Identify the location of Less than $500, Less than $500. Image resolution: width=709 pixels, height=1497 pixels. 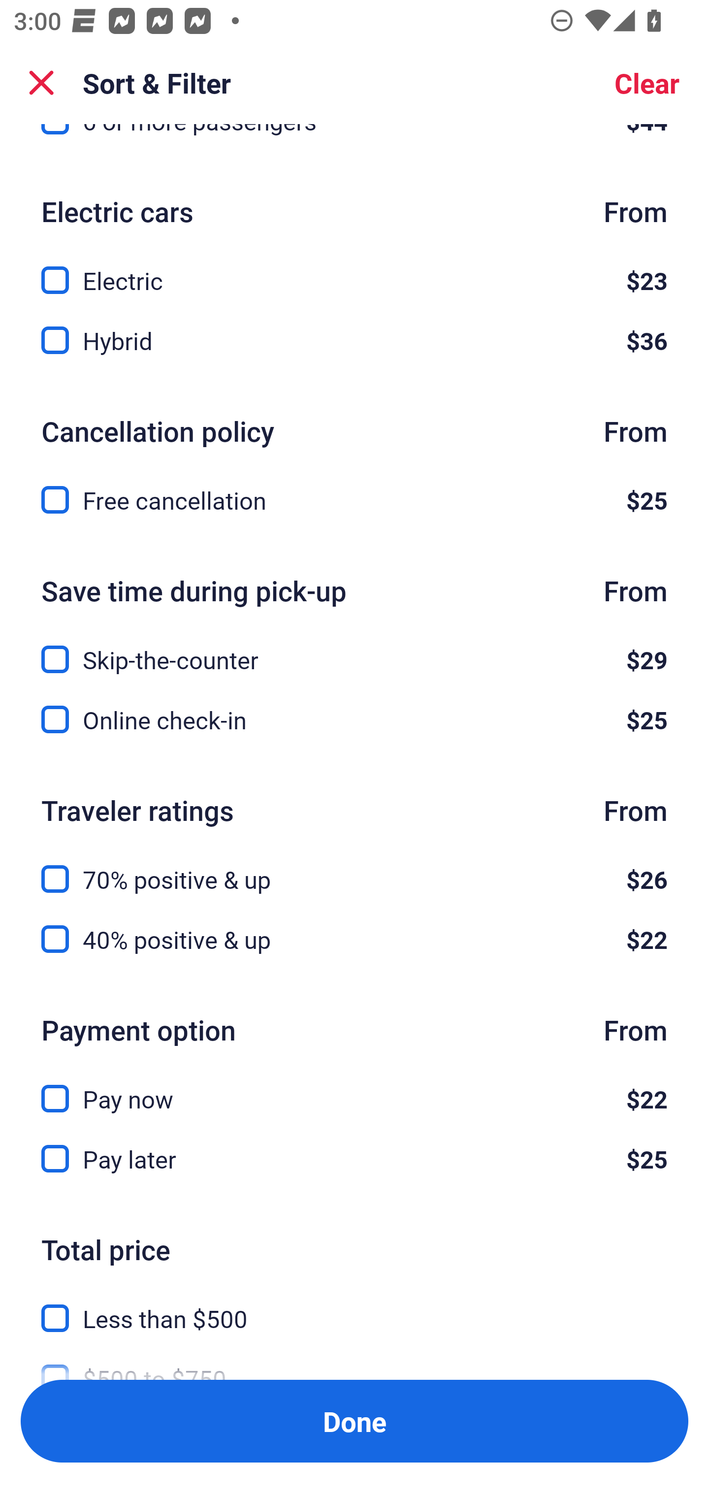
(354, 1307).